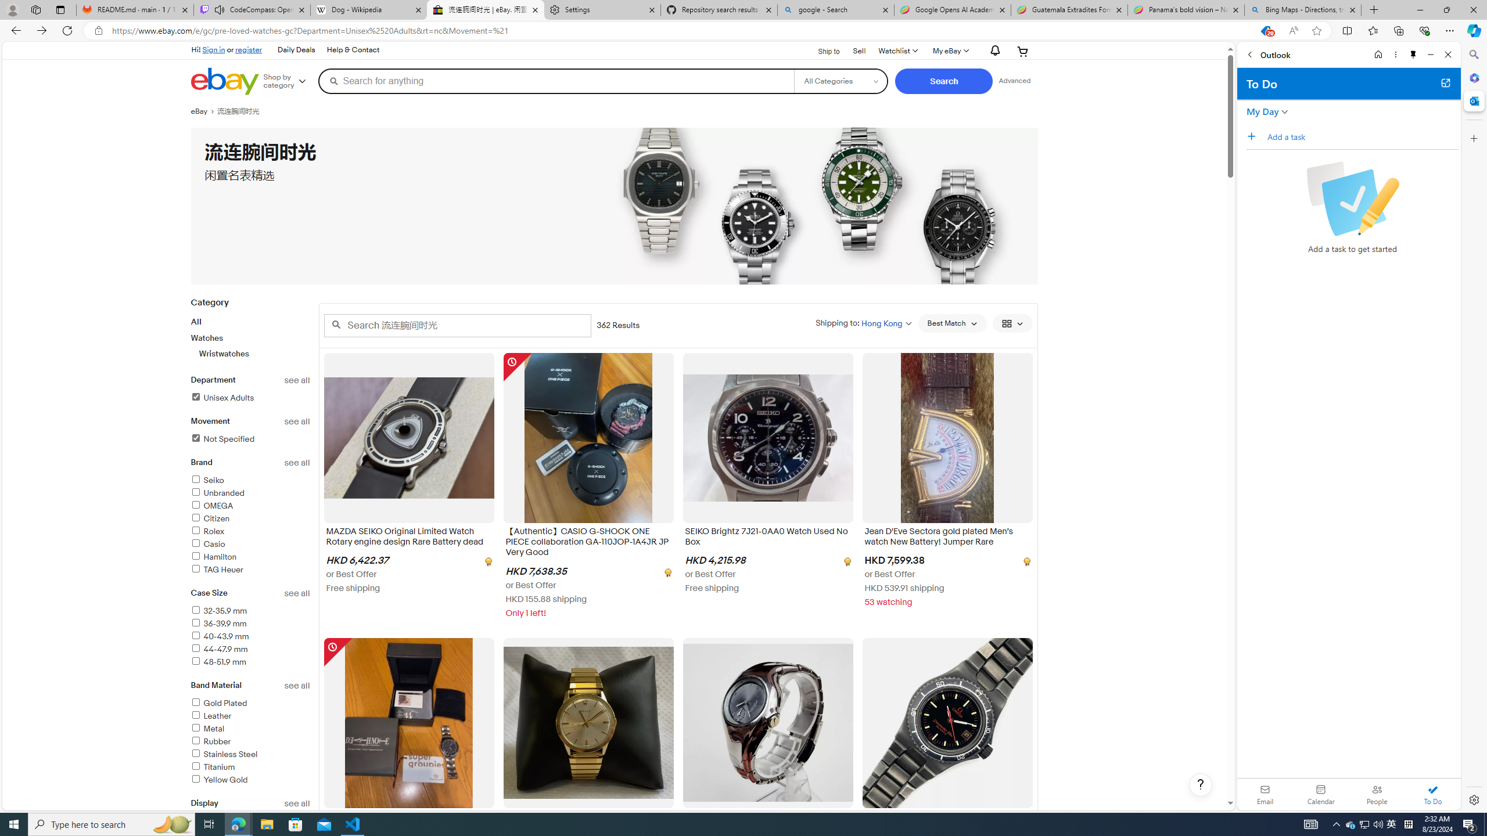 This screenshot has width=1487, height=836. Describe the element at coordinates (217, 570) in the screenshot. I see `TAG Heuer` at that location.